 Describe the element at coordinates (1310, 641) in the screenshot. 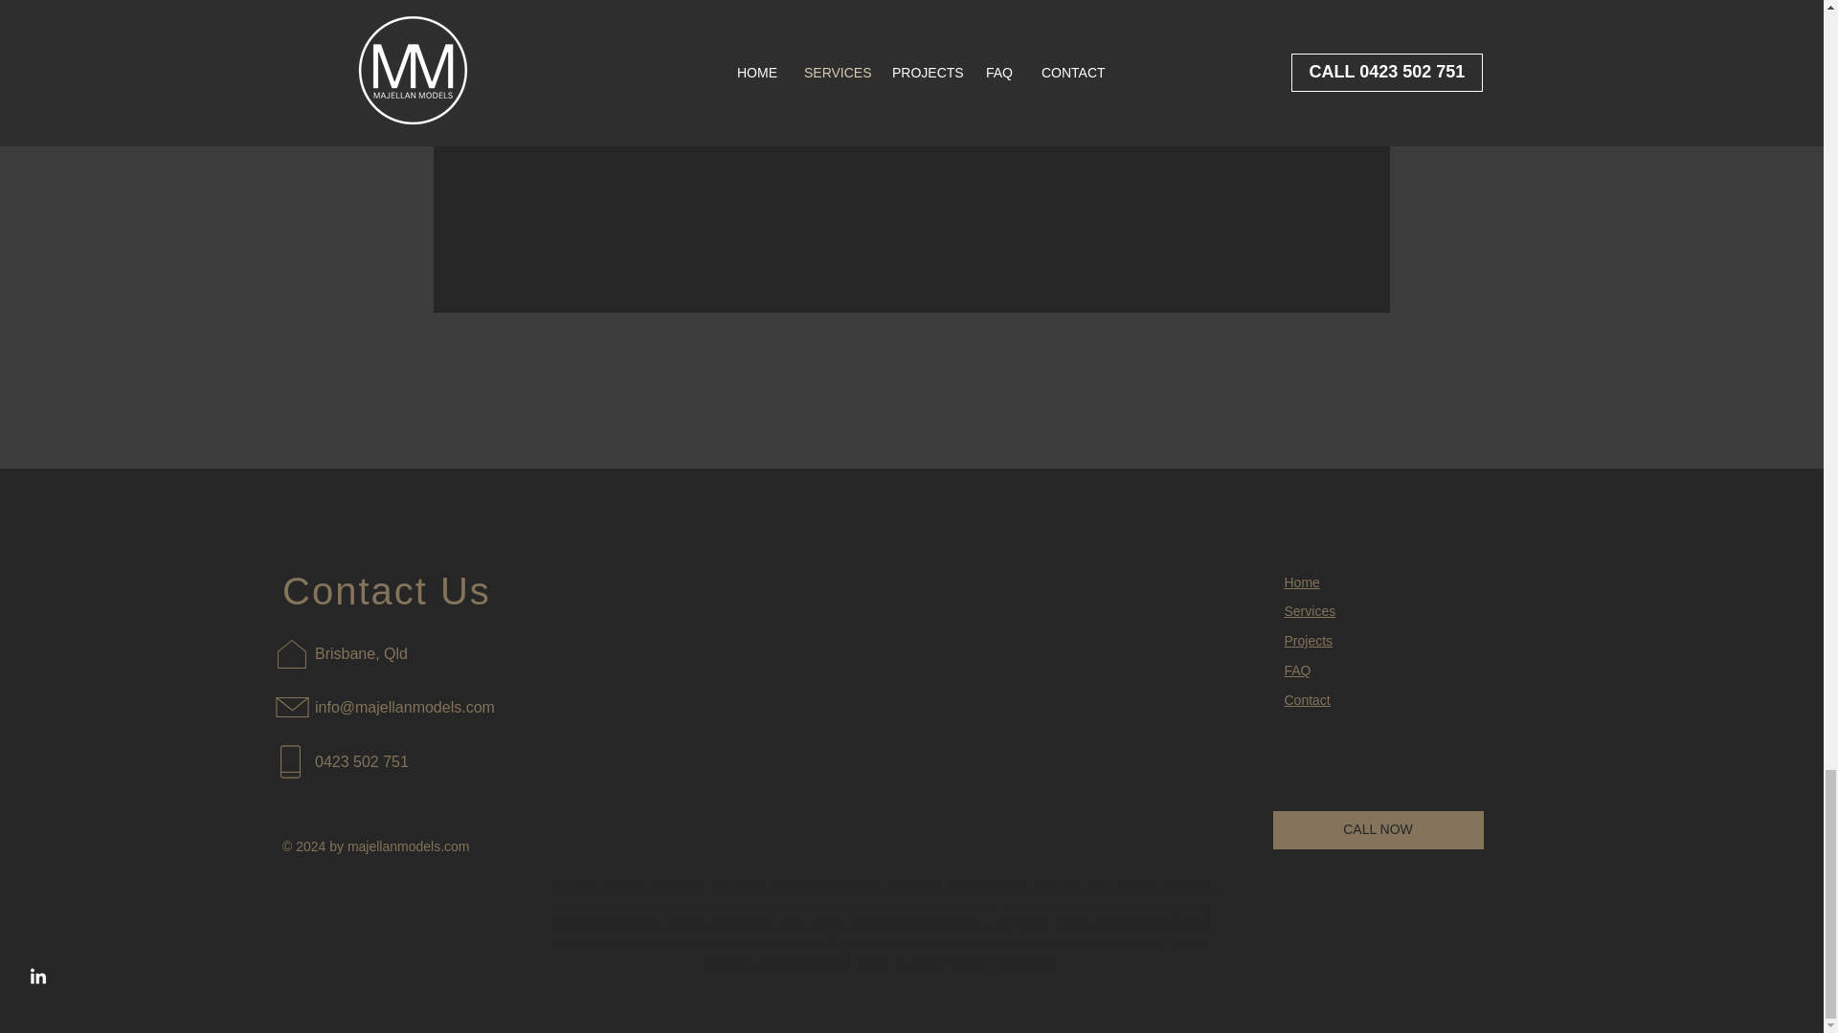

I see `Projects` at that location.